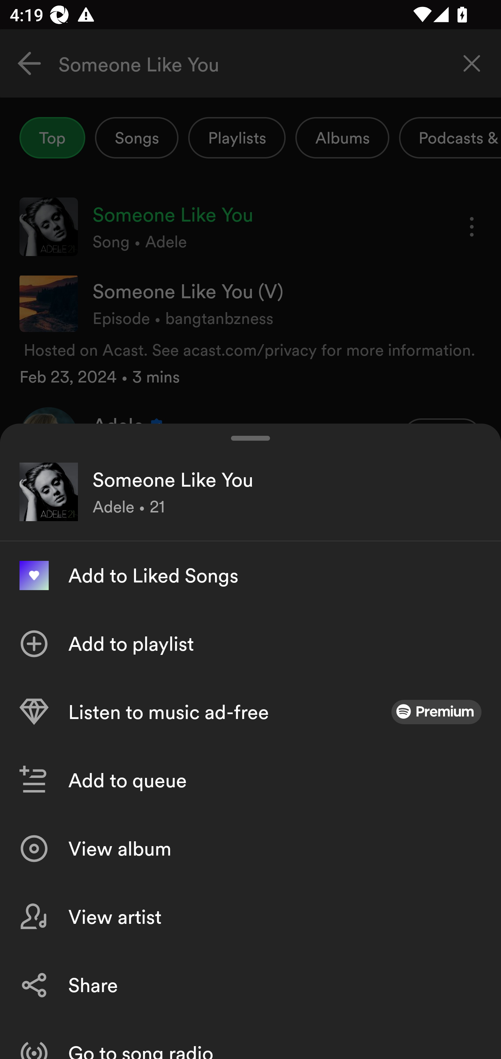 Image resolution: width=501 pixels, height=1059 pixels. Describe the element at coordinates (250, 1039) in the screenshot. I see `Go to song radio` at that location.